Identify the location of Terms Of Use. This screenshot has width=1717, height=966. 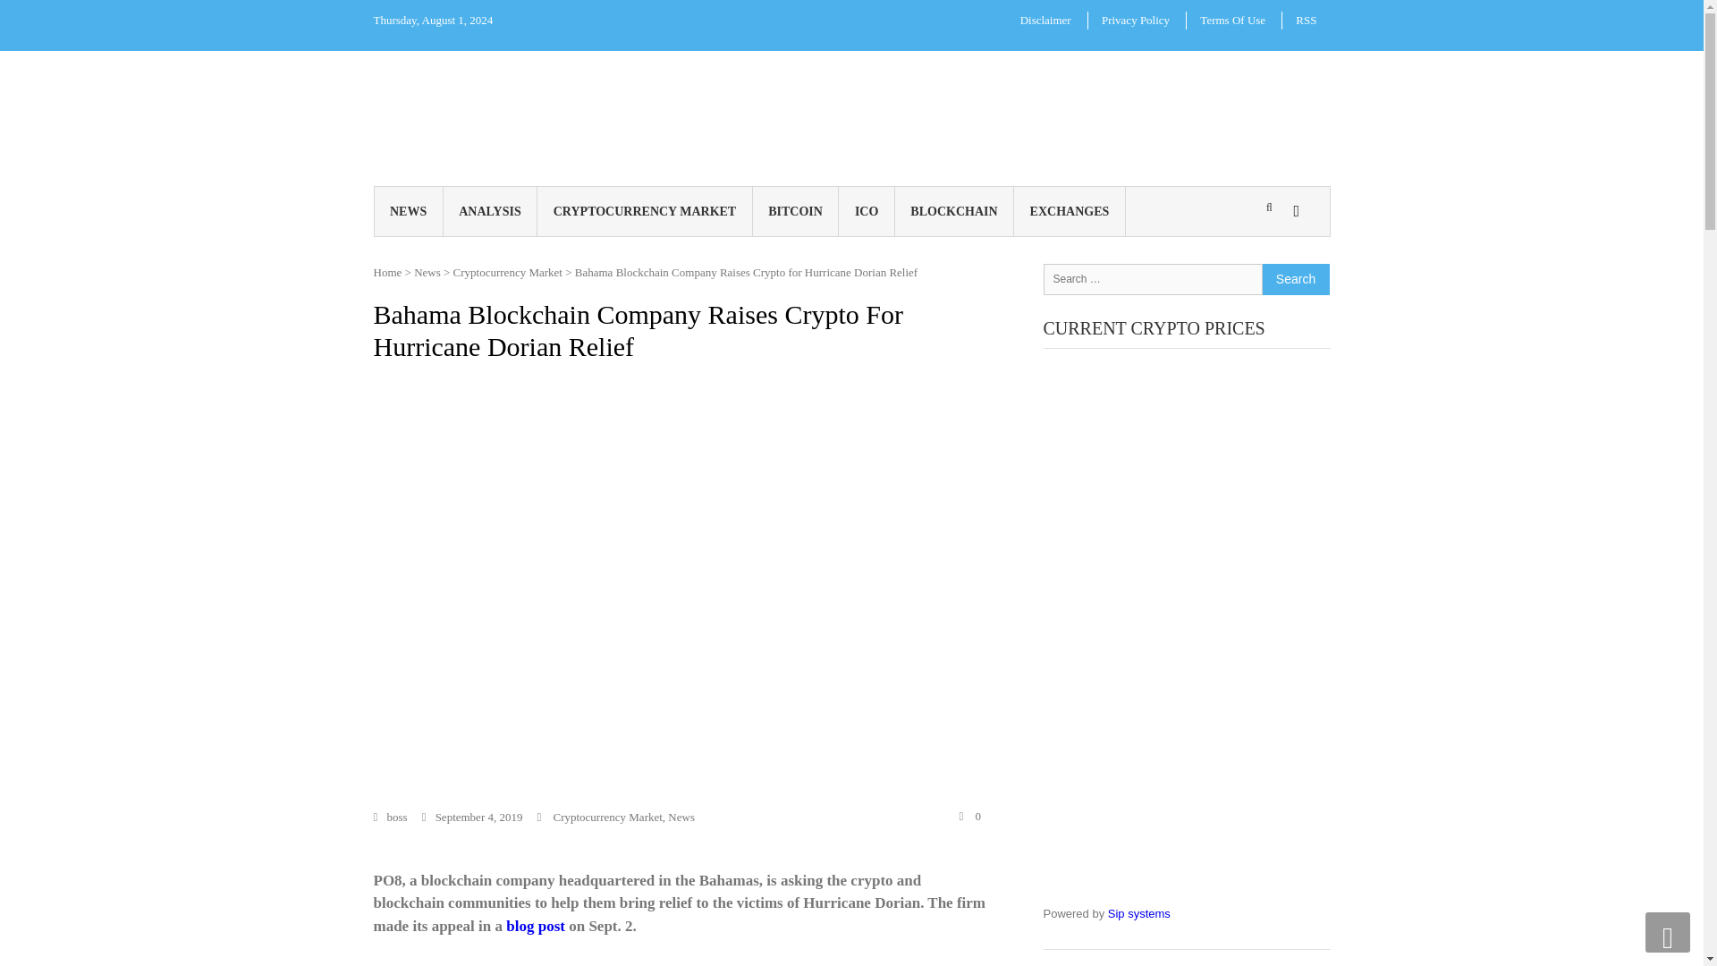
(1232, 20).